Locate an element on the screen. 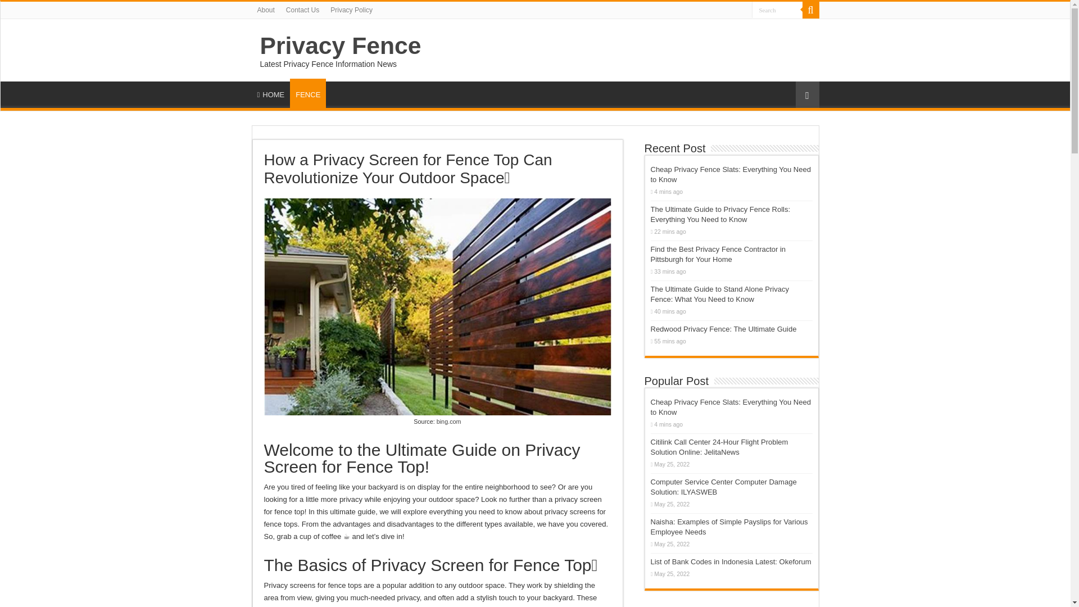 The width and height of the screenshot is (1079, 607). FENCE is located at coordinates (308, 93).